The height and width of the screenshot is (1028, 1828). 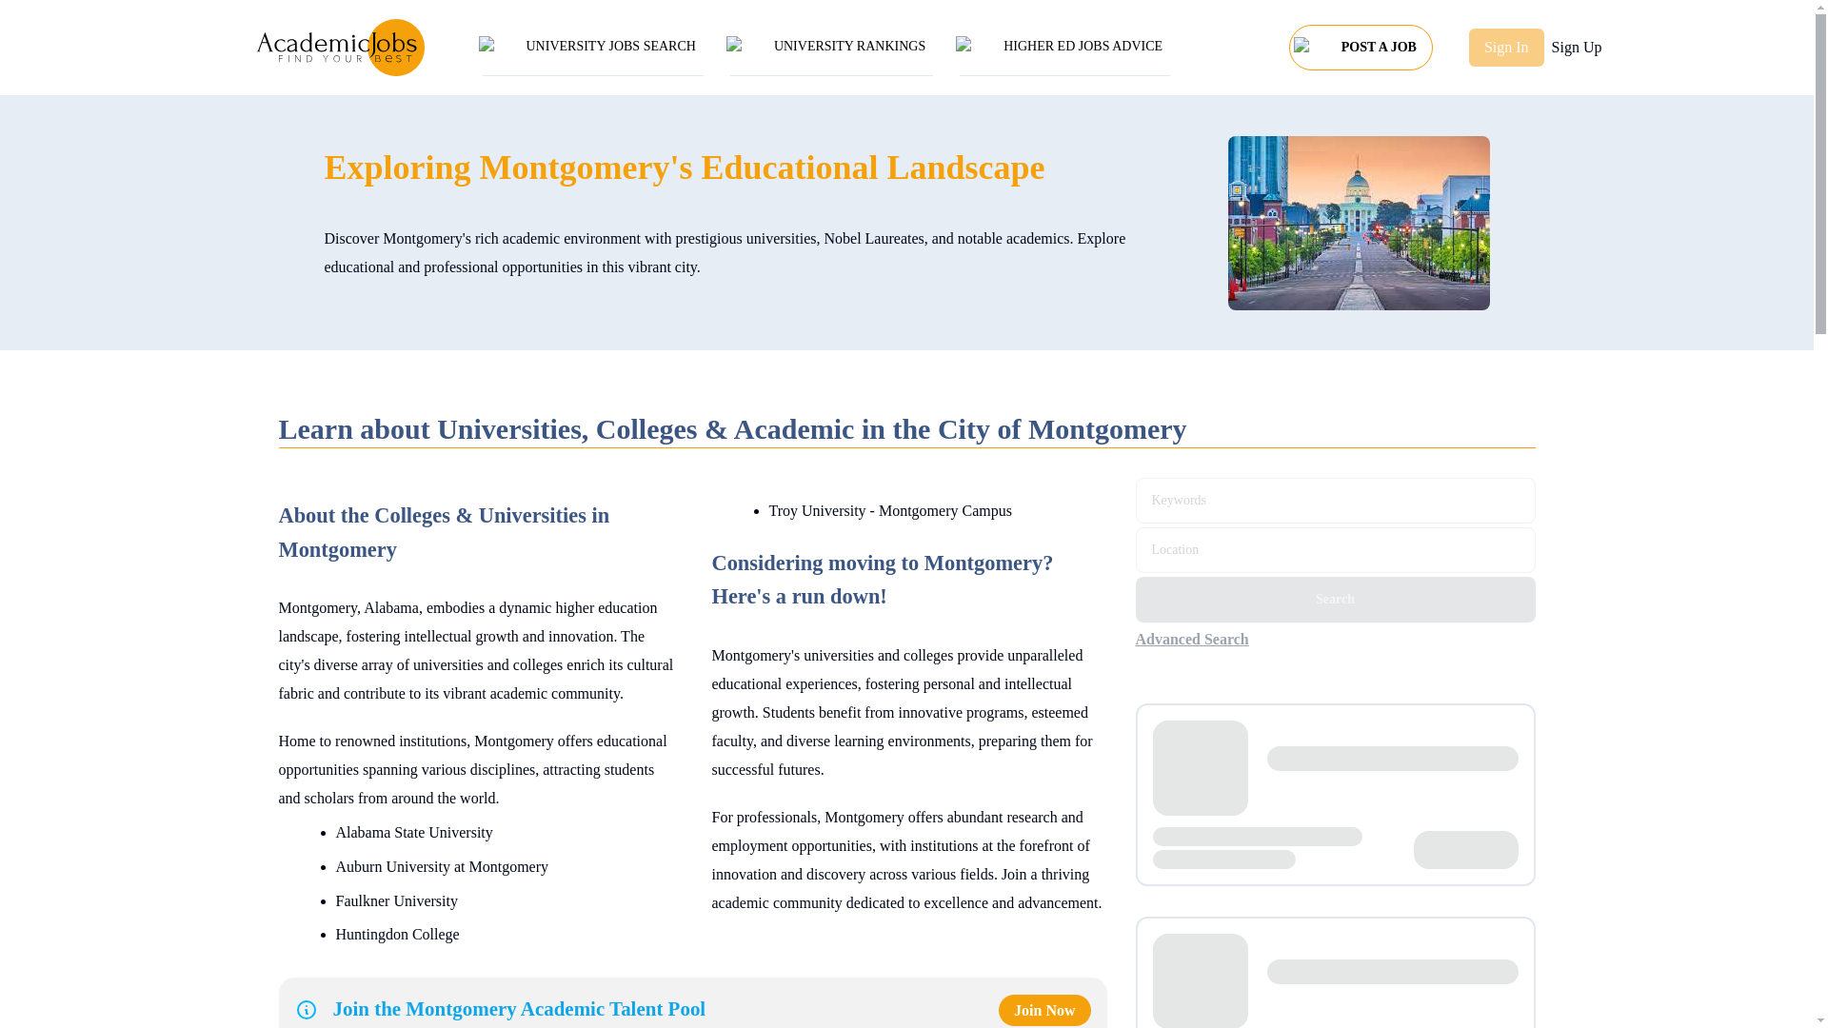 I want to click on UNIVERSITY JOBS SEARCH, so click(x=592, y=48).